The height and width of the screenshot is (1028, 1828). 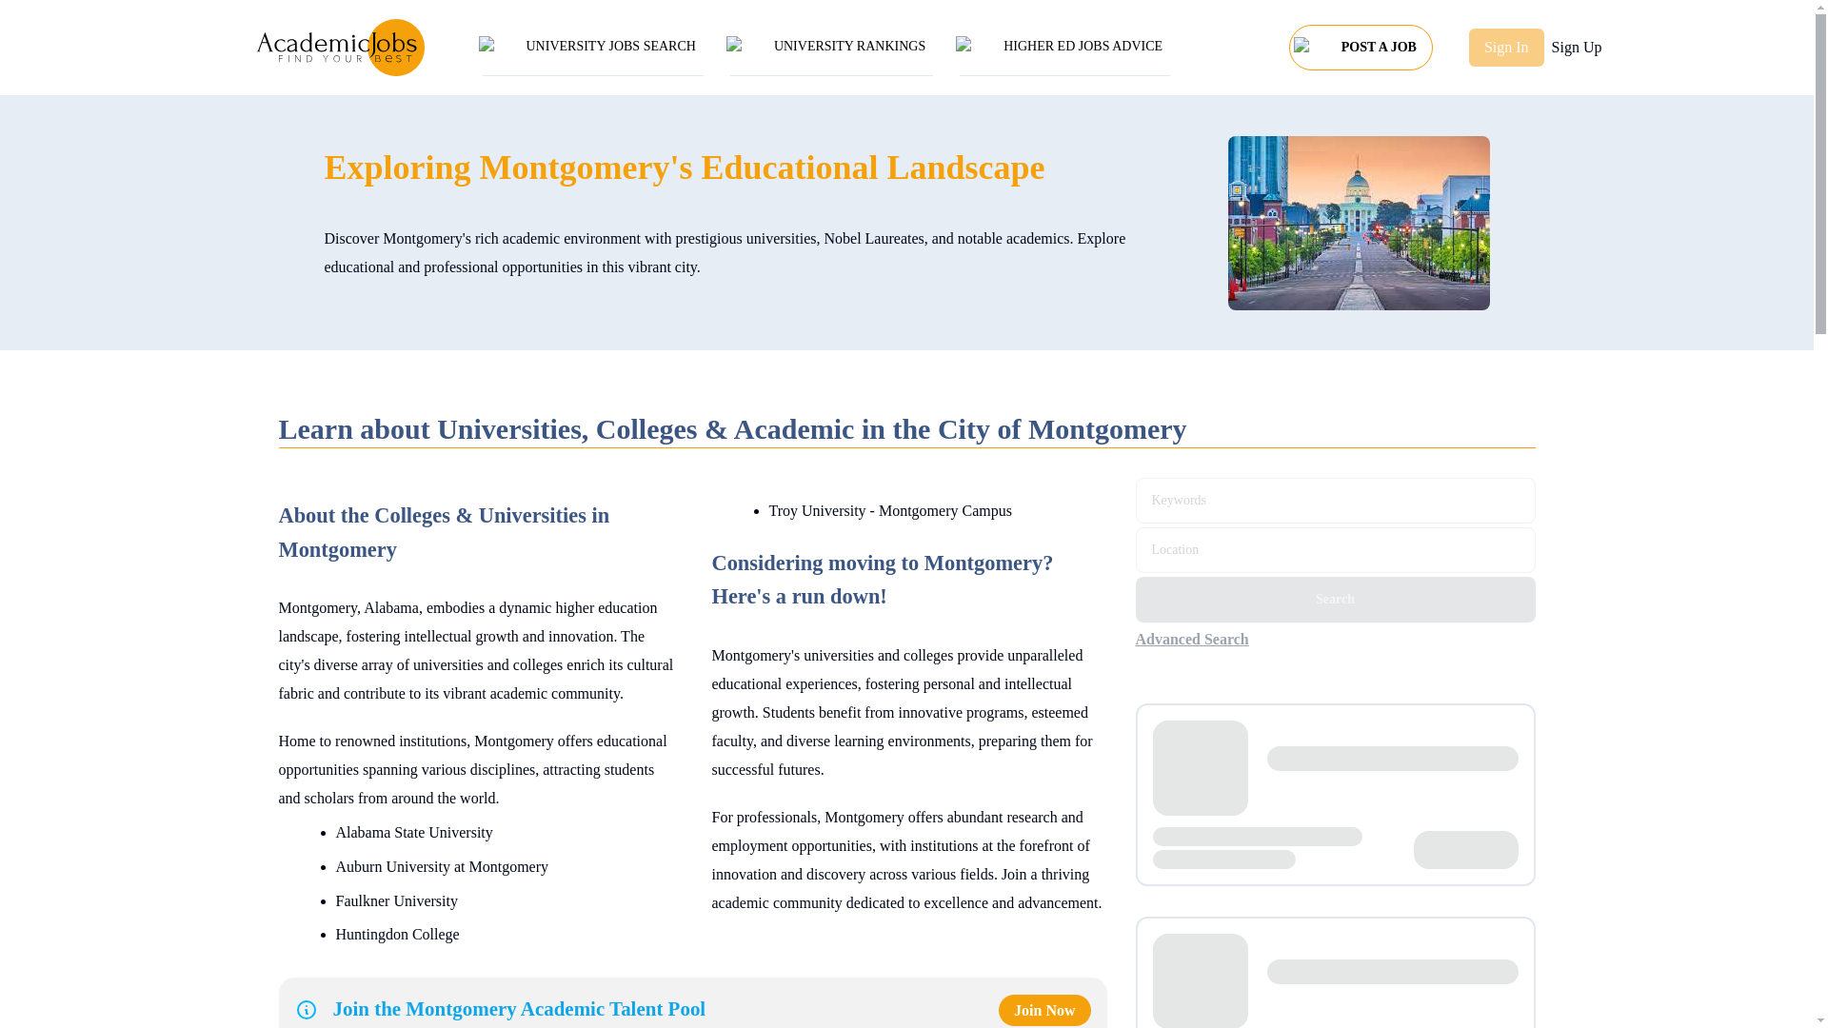 I want to click on UNIVERSITY JOBS SEARCH, so click(x=592, y=48).